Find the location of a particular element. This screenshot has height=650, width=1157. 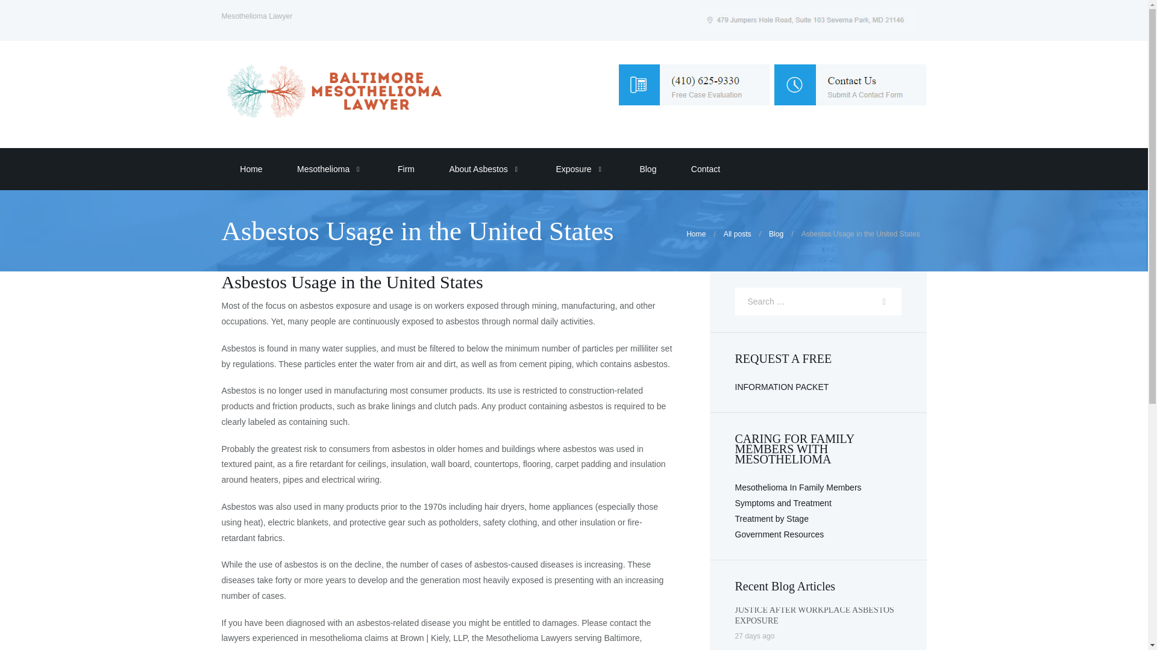

Firm is located at coordinates (405, 169).